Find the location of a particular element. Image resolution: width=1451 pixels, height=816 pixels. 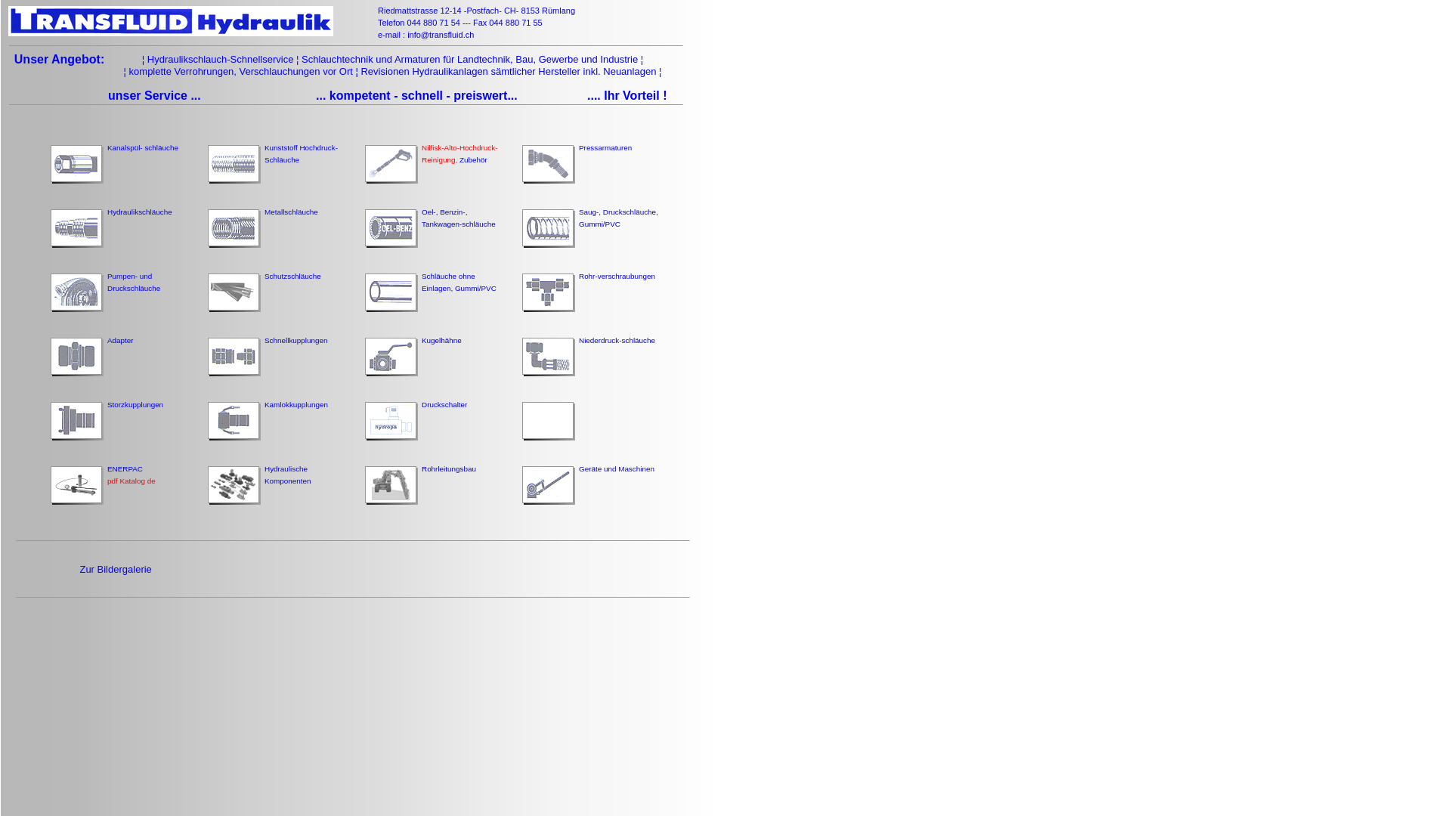

Nilfisk-Alto-Hochdruck-Reinigung, is located at coordinates (459, 154).